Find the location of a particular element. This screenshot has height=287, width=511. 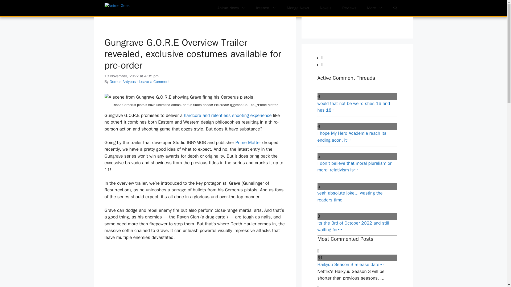

6 is located at coordinates (357, 127).